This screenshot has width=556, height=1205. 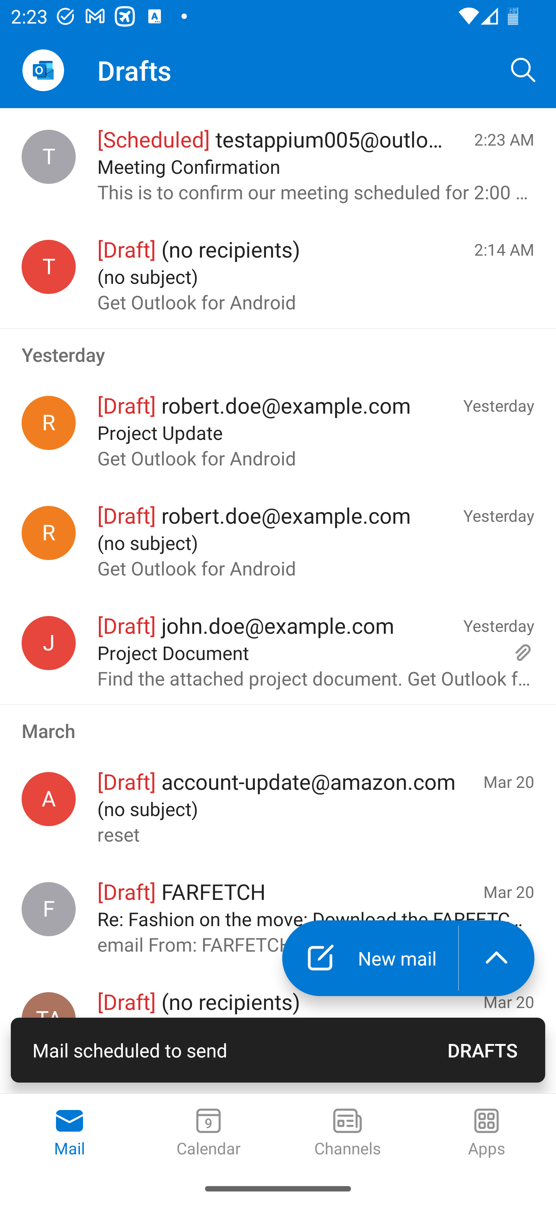 What do you see at coordinates (524, 70) in the screenshot?
I see `Search, , ` at bounding box center [524, 70].